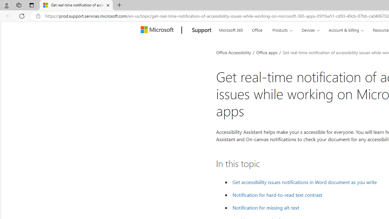 Image resolution: width=389 pixels, height=219 pixels. I want to click on Support, so click(201, 30).